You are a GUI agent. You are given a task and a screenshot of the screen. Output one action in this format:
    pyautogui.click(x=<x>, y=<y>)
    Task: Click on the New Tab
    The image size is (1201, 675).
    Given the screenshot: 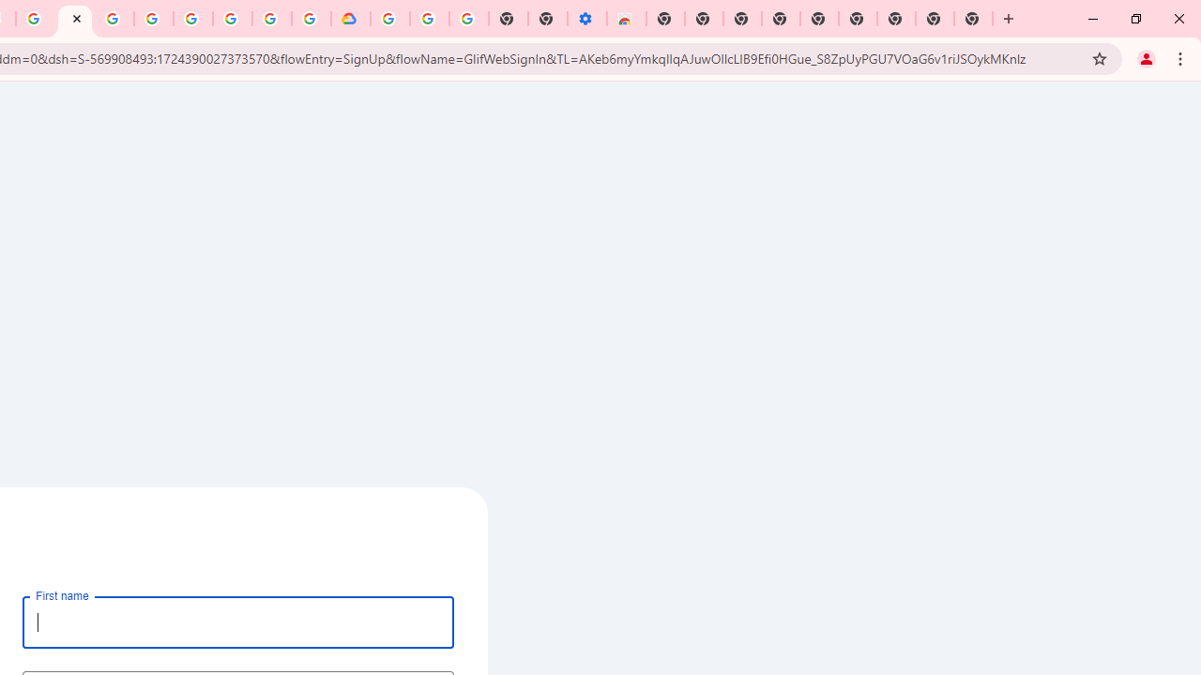 What is the action you would take?
    pyautogui.click(x=664, y=19)
    